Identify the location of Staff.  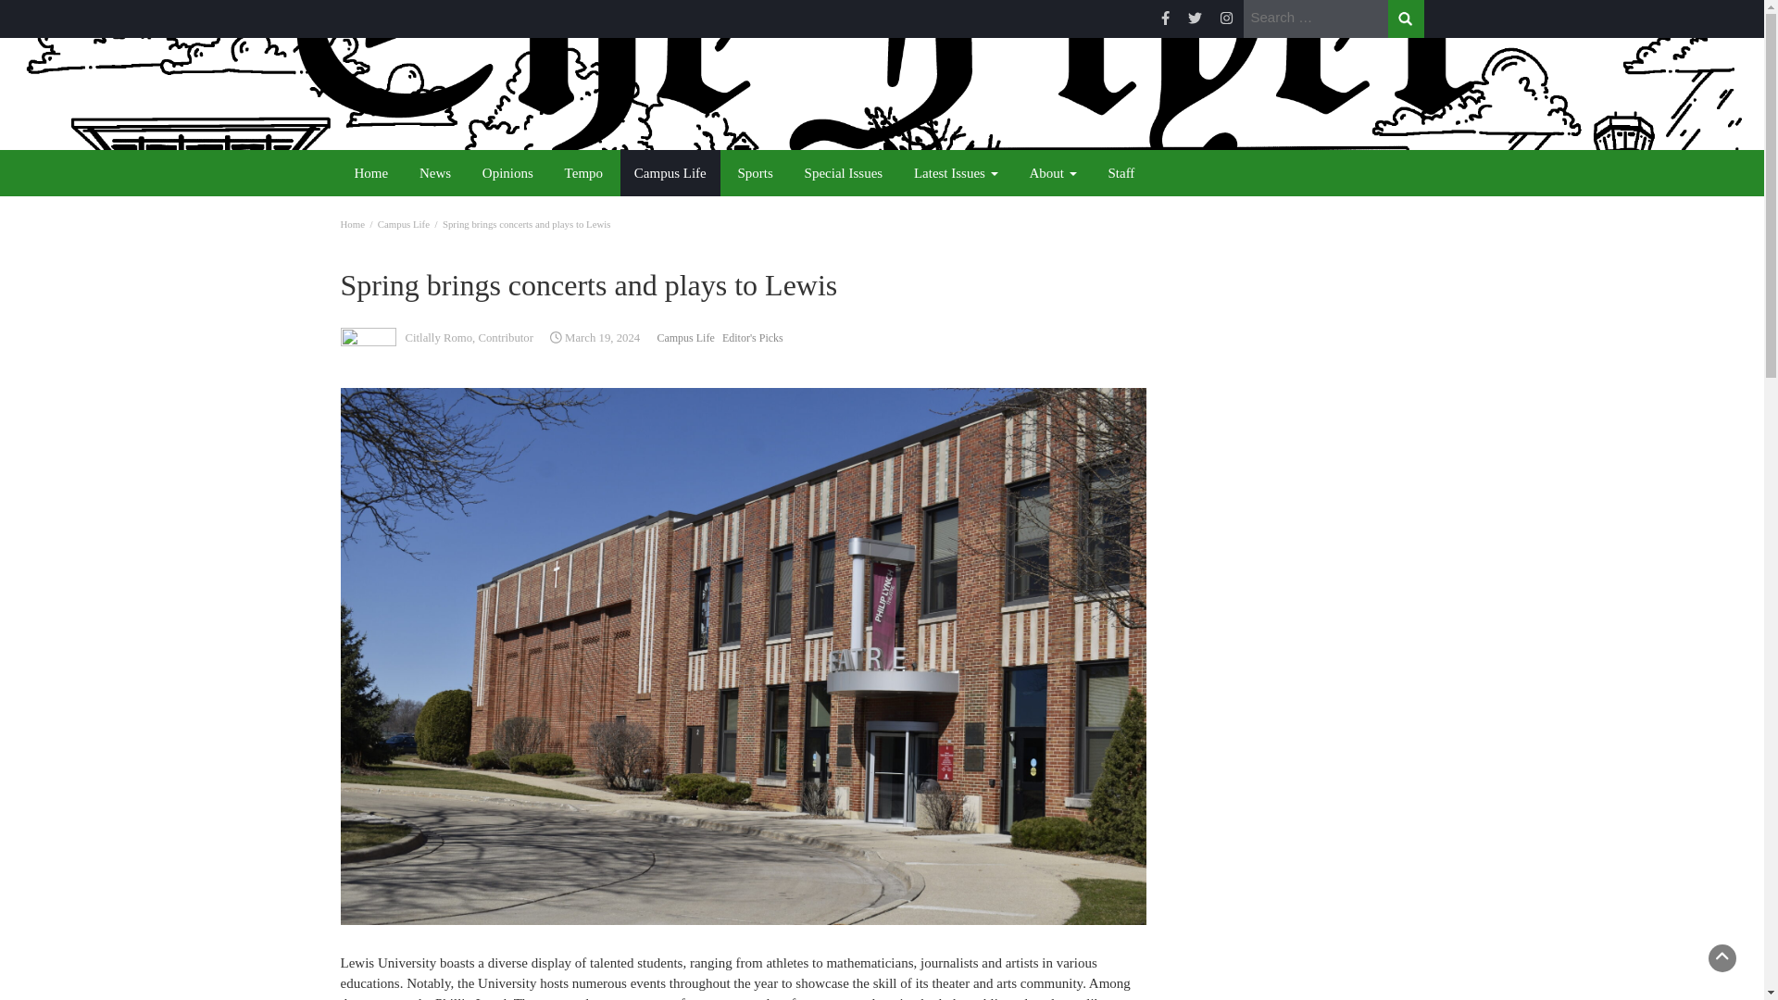
(1121, 172).